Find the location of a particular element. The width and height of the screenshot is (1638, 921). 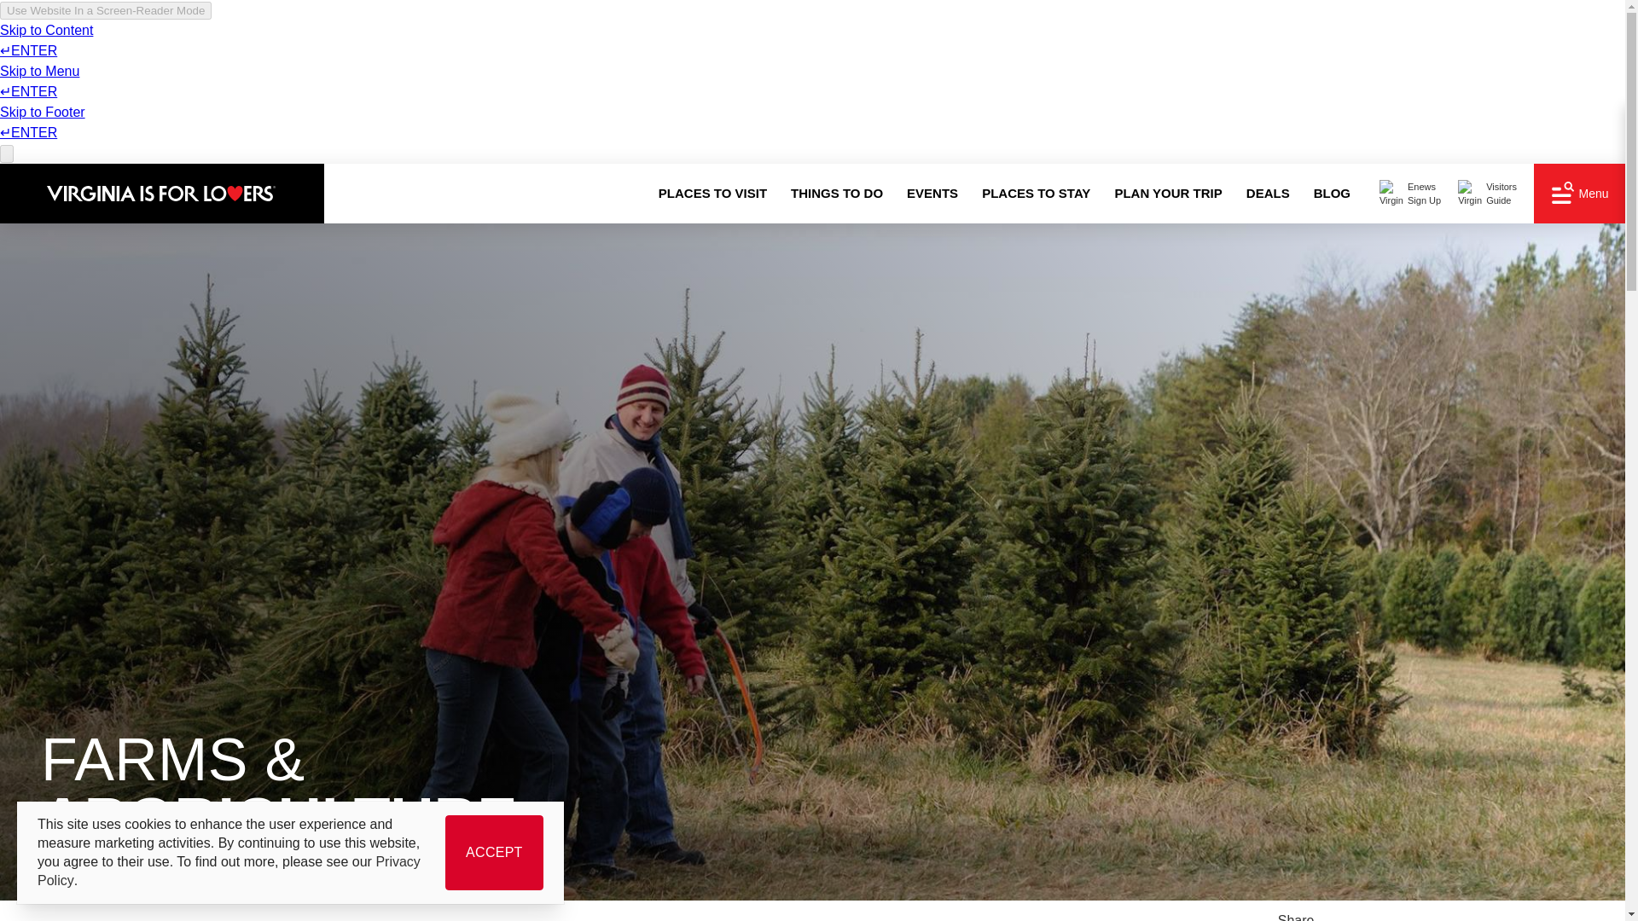

Menu is located at coordinates (1580, 193).